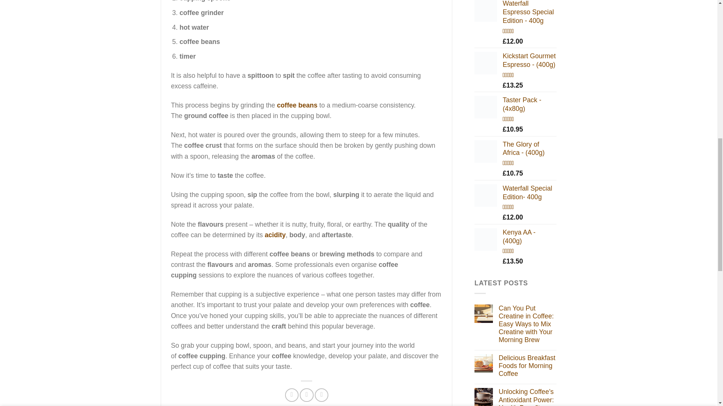  Describe the element at coordinates (307, 395) in the screenshot. I see `Share on Twitter` at that location.